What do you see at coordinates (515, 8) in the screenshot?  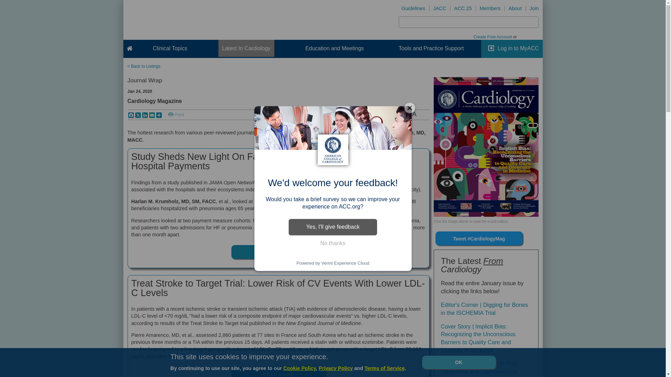 I see `About` at bounding box center [515, 8].